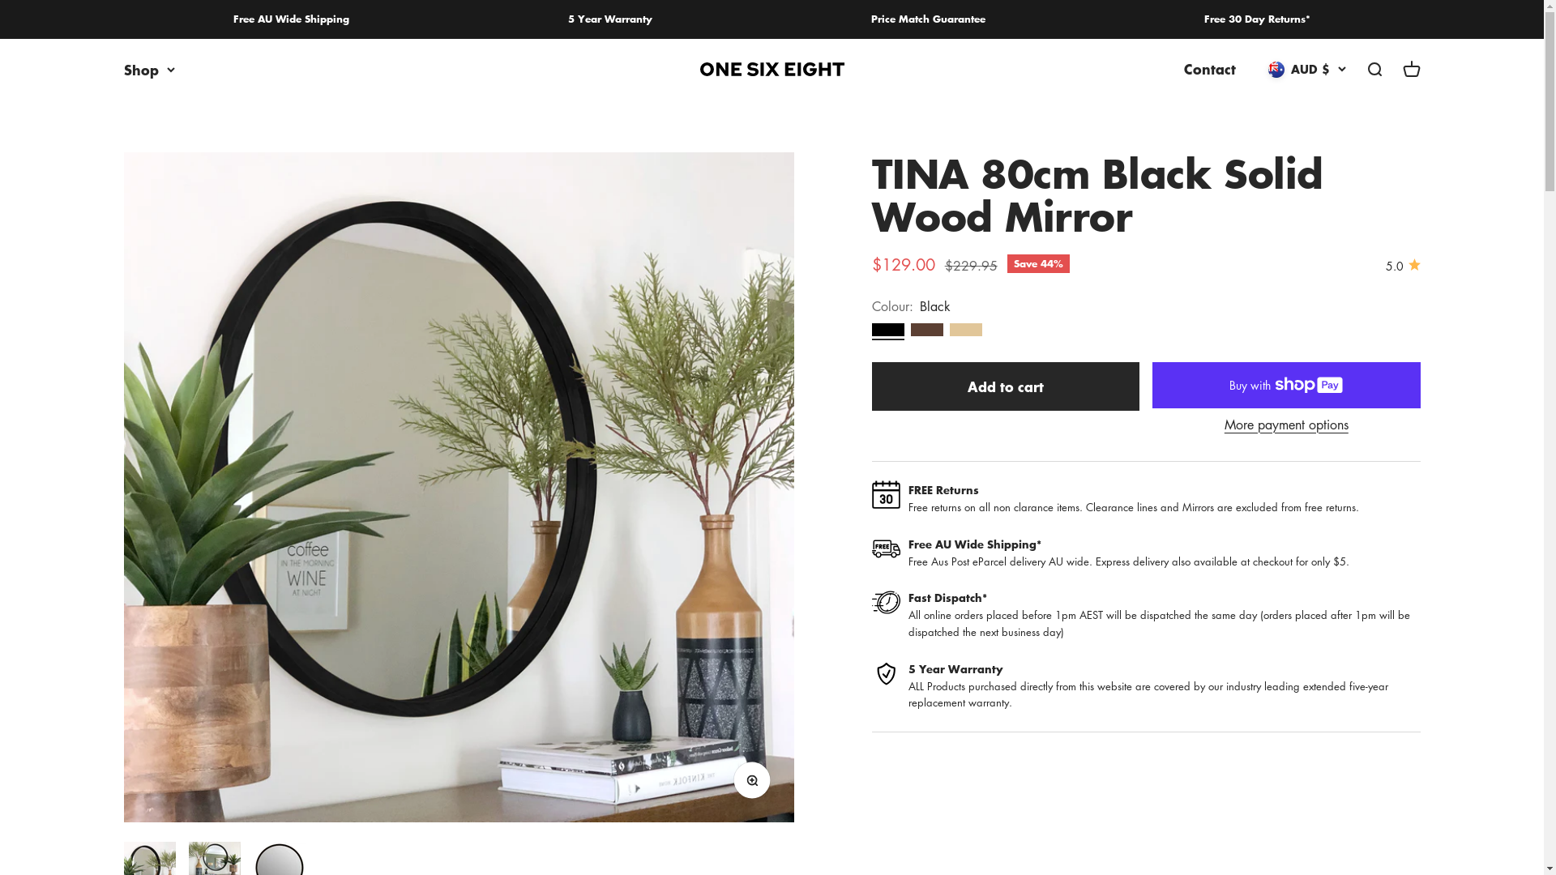 The width and height of the screenshot is (1556, 875). What do you see at coordinates (1286, 425) in the screenshot?
I see `More payment options` at bounding box center [1286, 425].